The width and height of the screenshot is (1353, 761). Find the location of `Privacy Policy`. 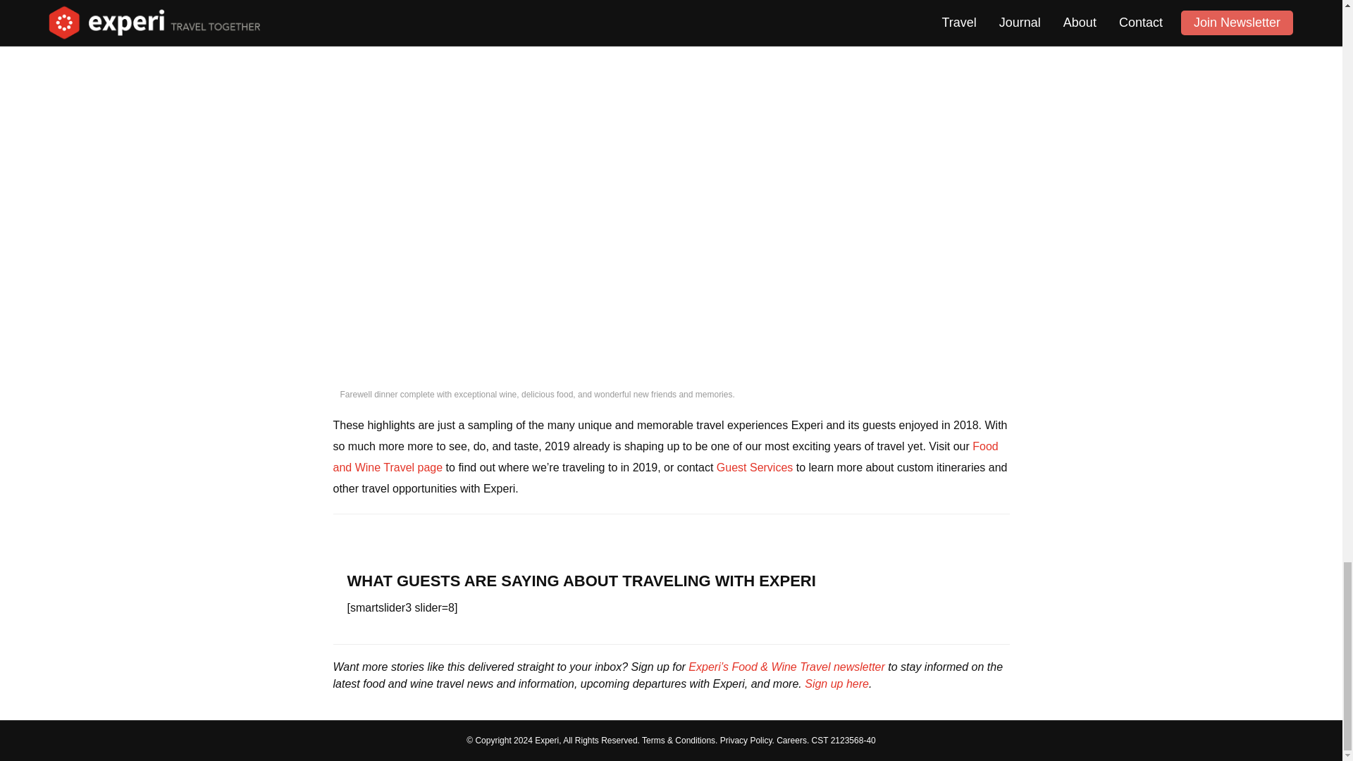

Privacy Policy is located at coordinates (746, 741).